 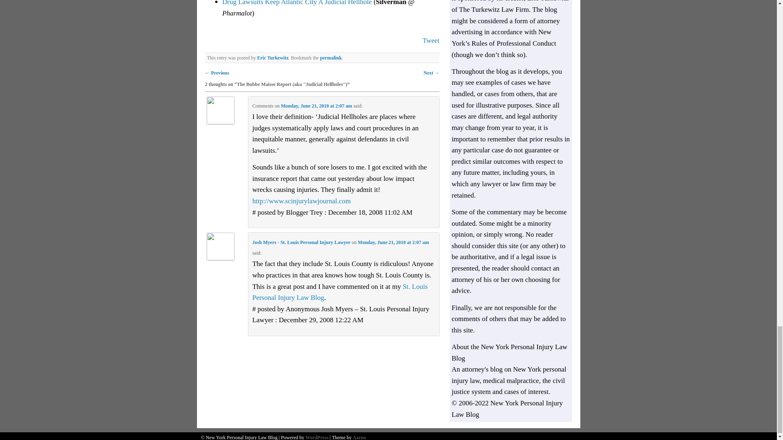 I want to click on Josh Myers - St. Louis Personal Injury Lawyer, so click(x=301, y=242).